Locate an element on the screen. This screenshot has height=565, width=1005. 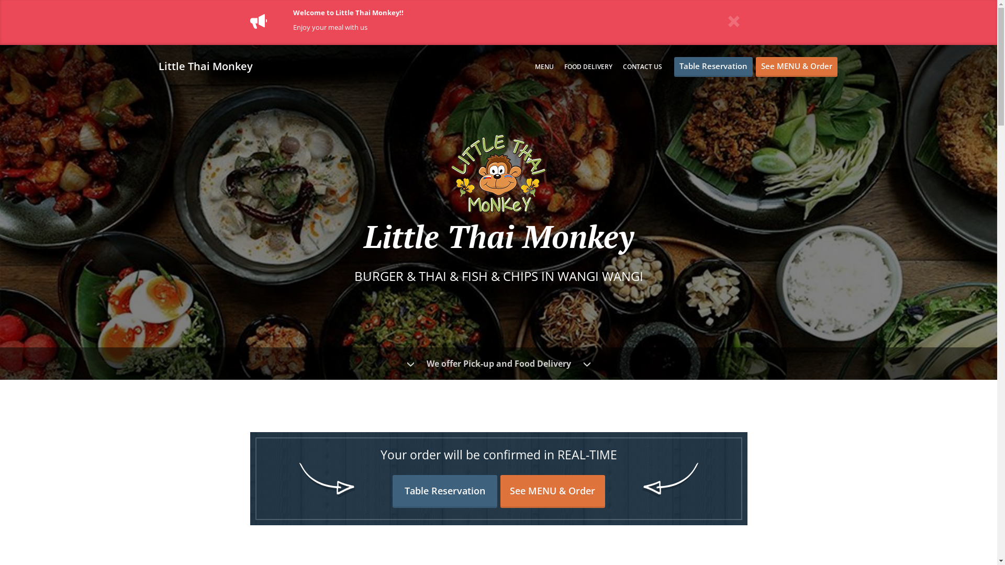
FOOD DELIVERY is located at coordinates (588, 67).